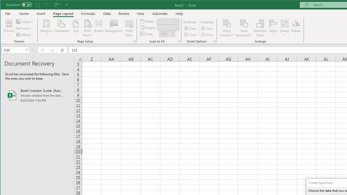  Describe the element at coordinates (207, 34) in the screenshot. I see `Print` at that location.